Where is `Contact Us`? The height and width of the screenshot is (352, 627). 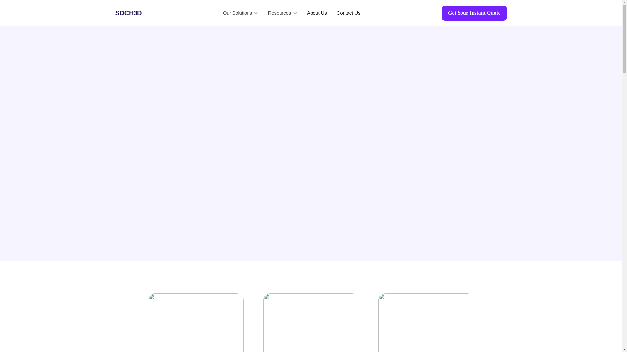 Contact Us is located at coordinates (229, 189).